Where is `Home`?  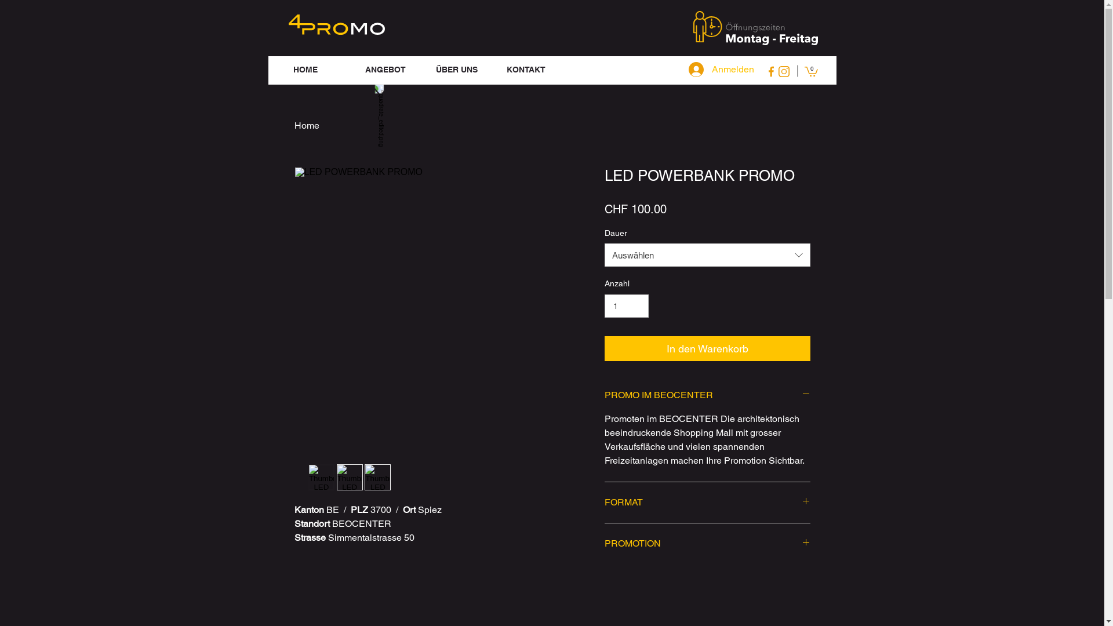 Home is located at coordinates (307, 125).